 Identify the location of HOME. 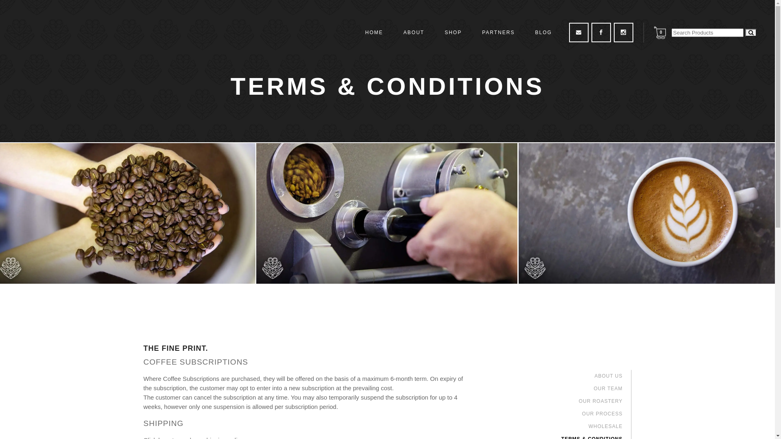
(374, 33).